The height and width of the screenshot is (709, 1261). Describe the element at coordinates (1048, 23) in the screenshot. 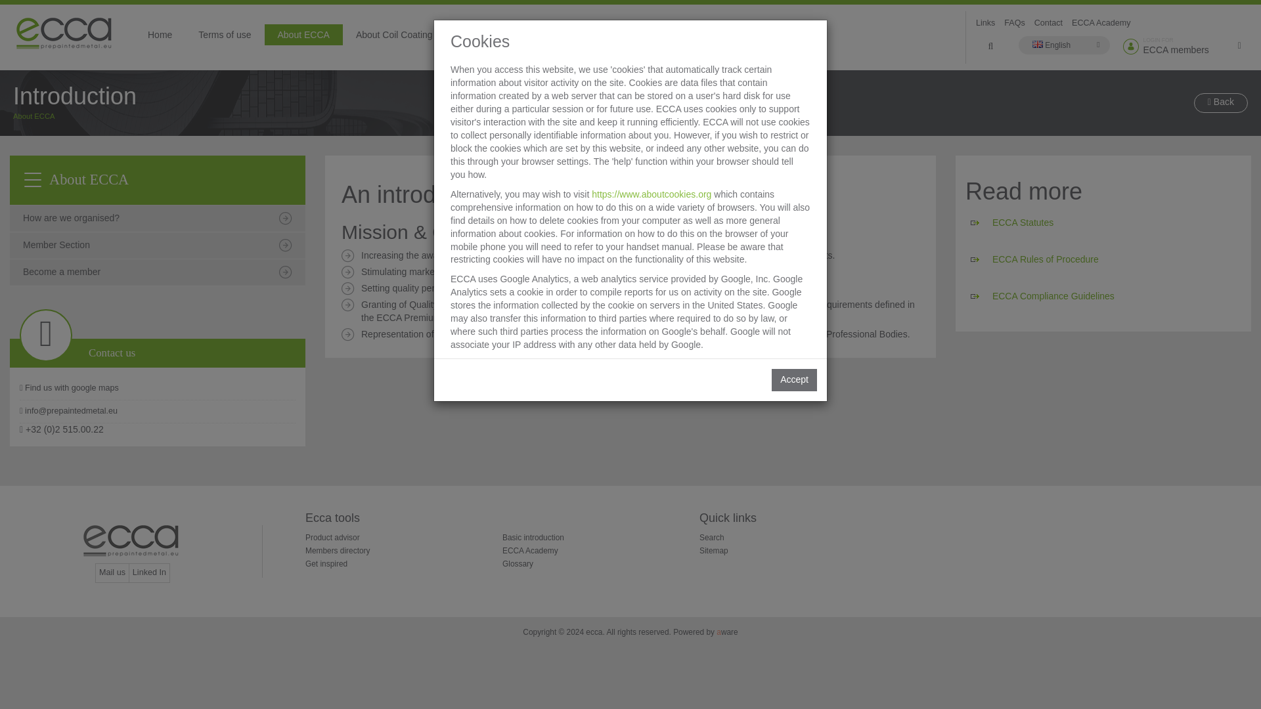

I see `Find us with google maps` at that location.